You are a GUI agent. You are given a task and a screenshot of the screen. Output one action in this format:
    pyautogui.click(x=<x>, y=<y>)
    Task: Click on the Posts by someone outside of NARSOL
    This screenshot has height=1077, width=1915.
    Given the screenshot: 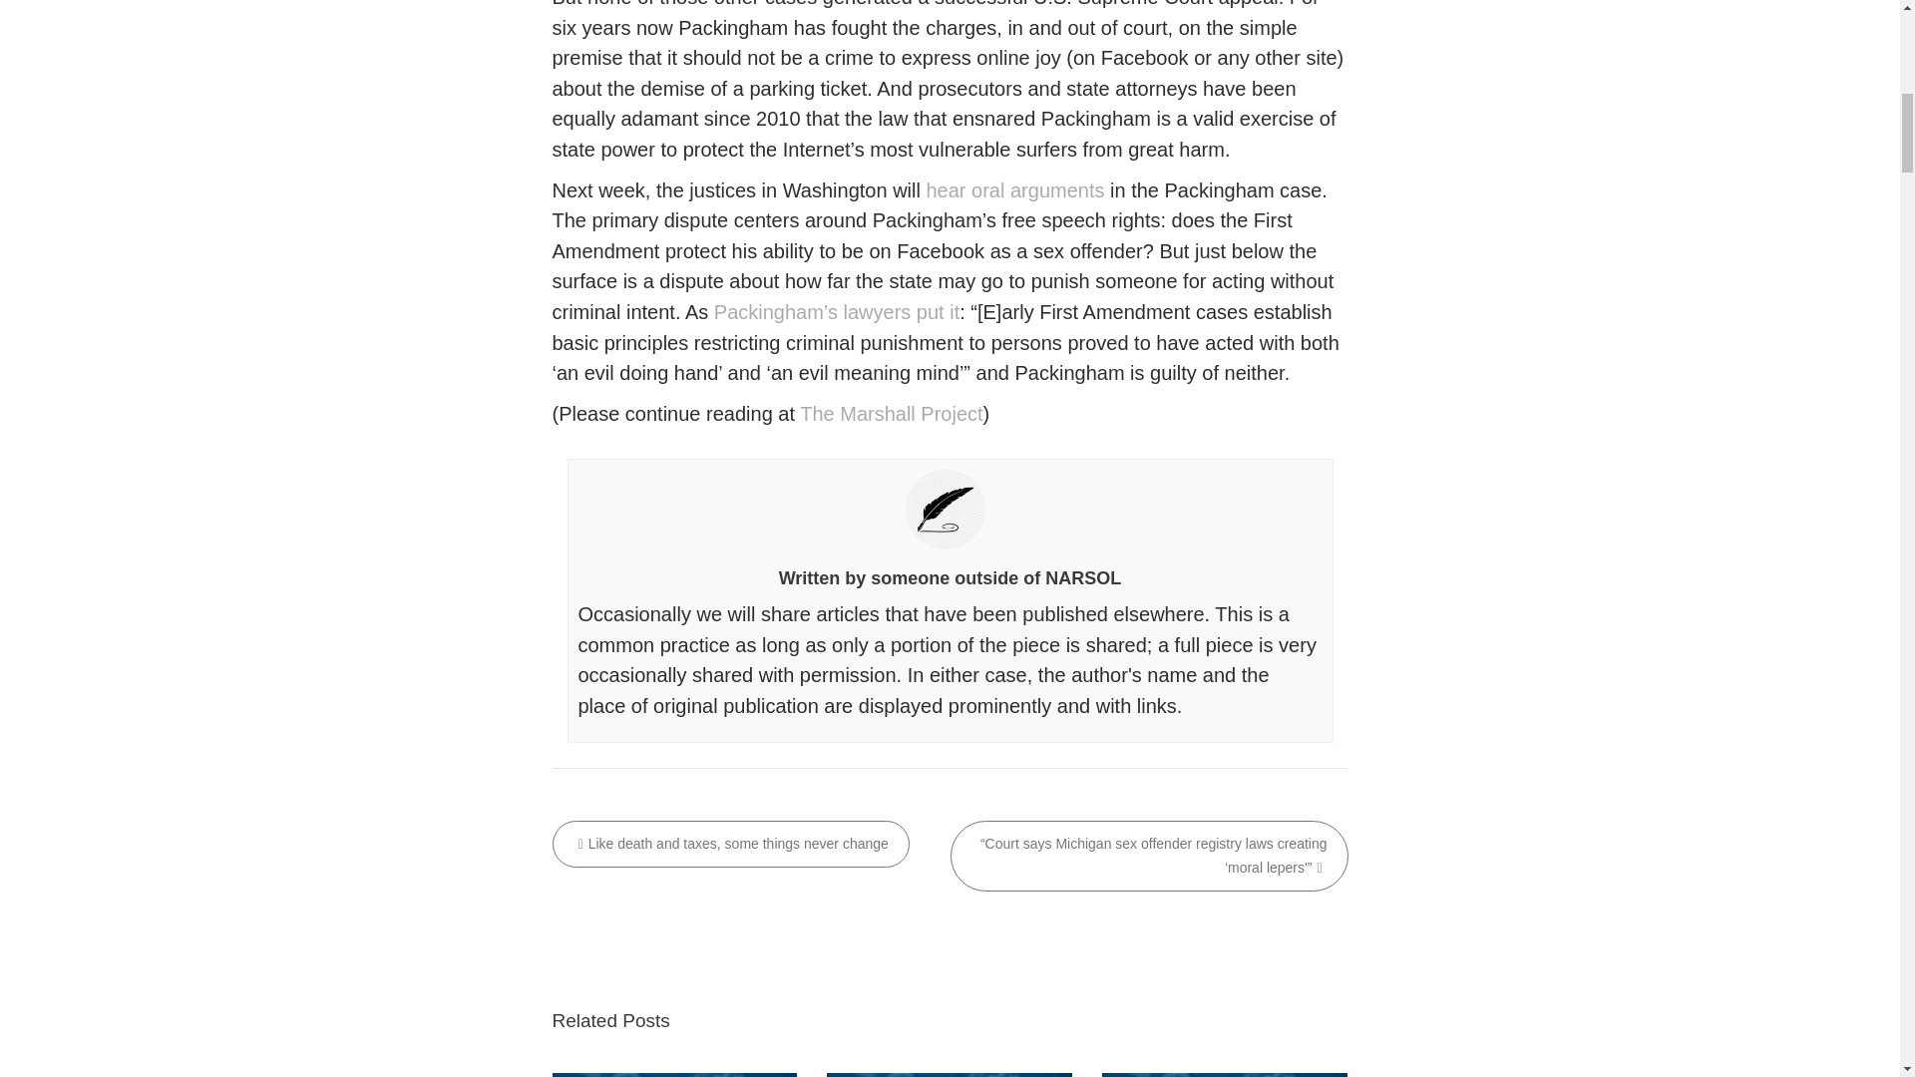 What is the action you would take?
    pyautogui.click(x=995, y=578)
    